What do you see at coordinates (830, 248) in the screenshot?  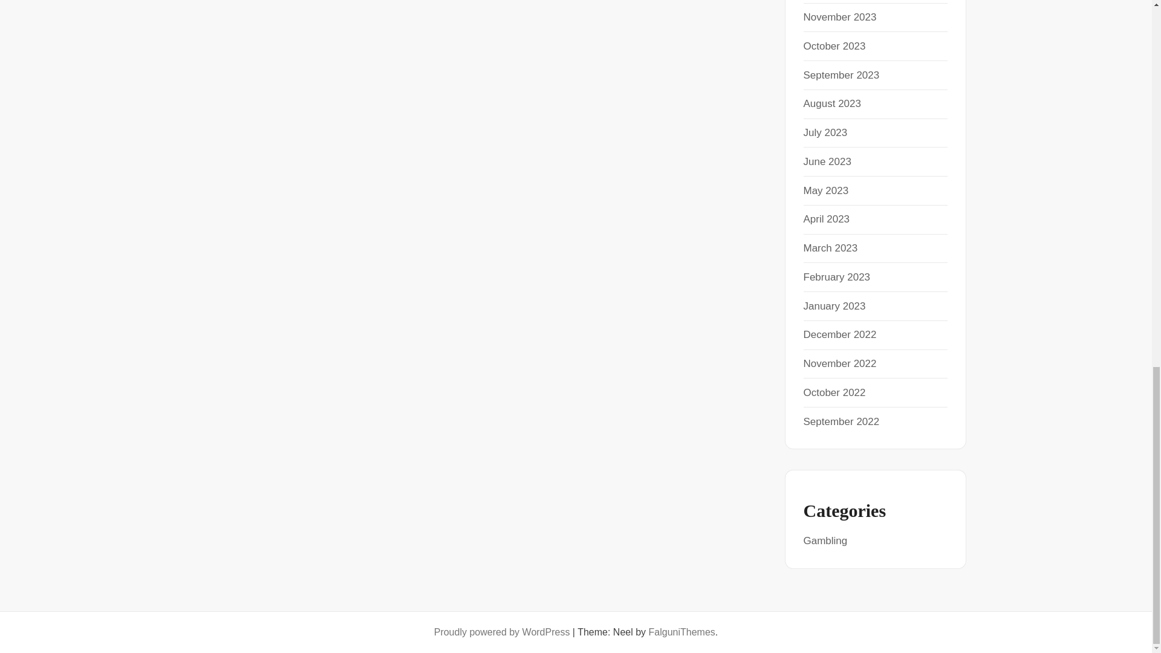 I see `March 2023` at bounding box center [830, 248].